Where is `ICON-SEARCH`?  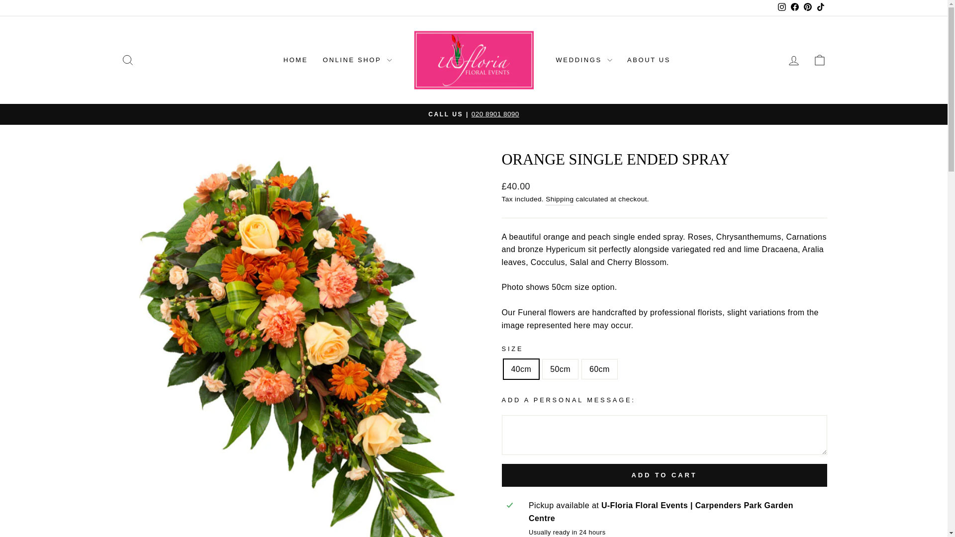 ICON-SEARCH is located at coordinates (127, 60).